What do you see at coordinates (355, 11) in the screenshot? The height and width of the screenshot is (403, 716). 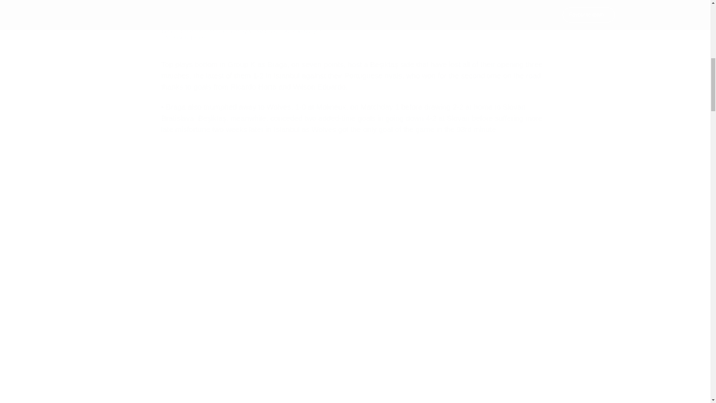 I see `Wilson Eduardo celebrates his goal for Braga on Matchday 3` at bounding box center [355, 11].